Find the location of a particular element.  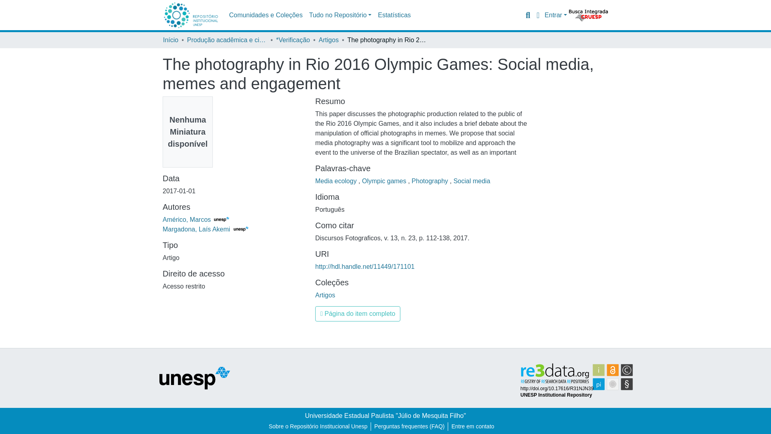

Olympic games is located at coordinates (385, 181).